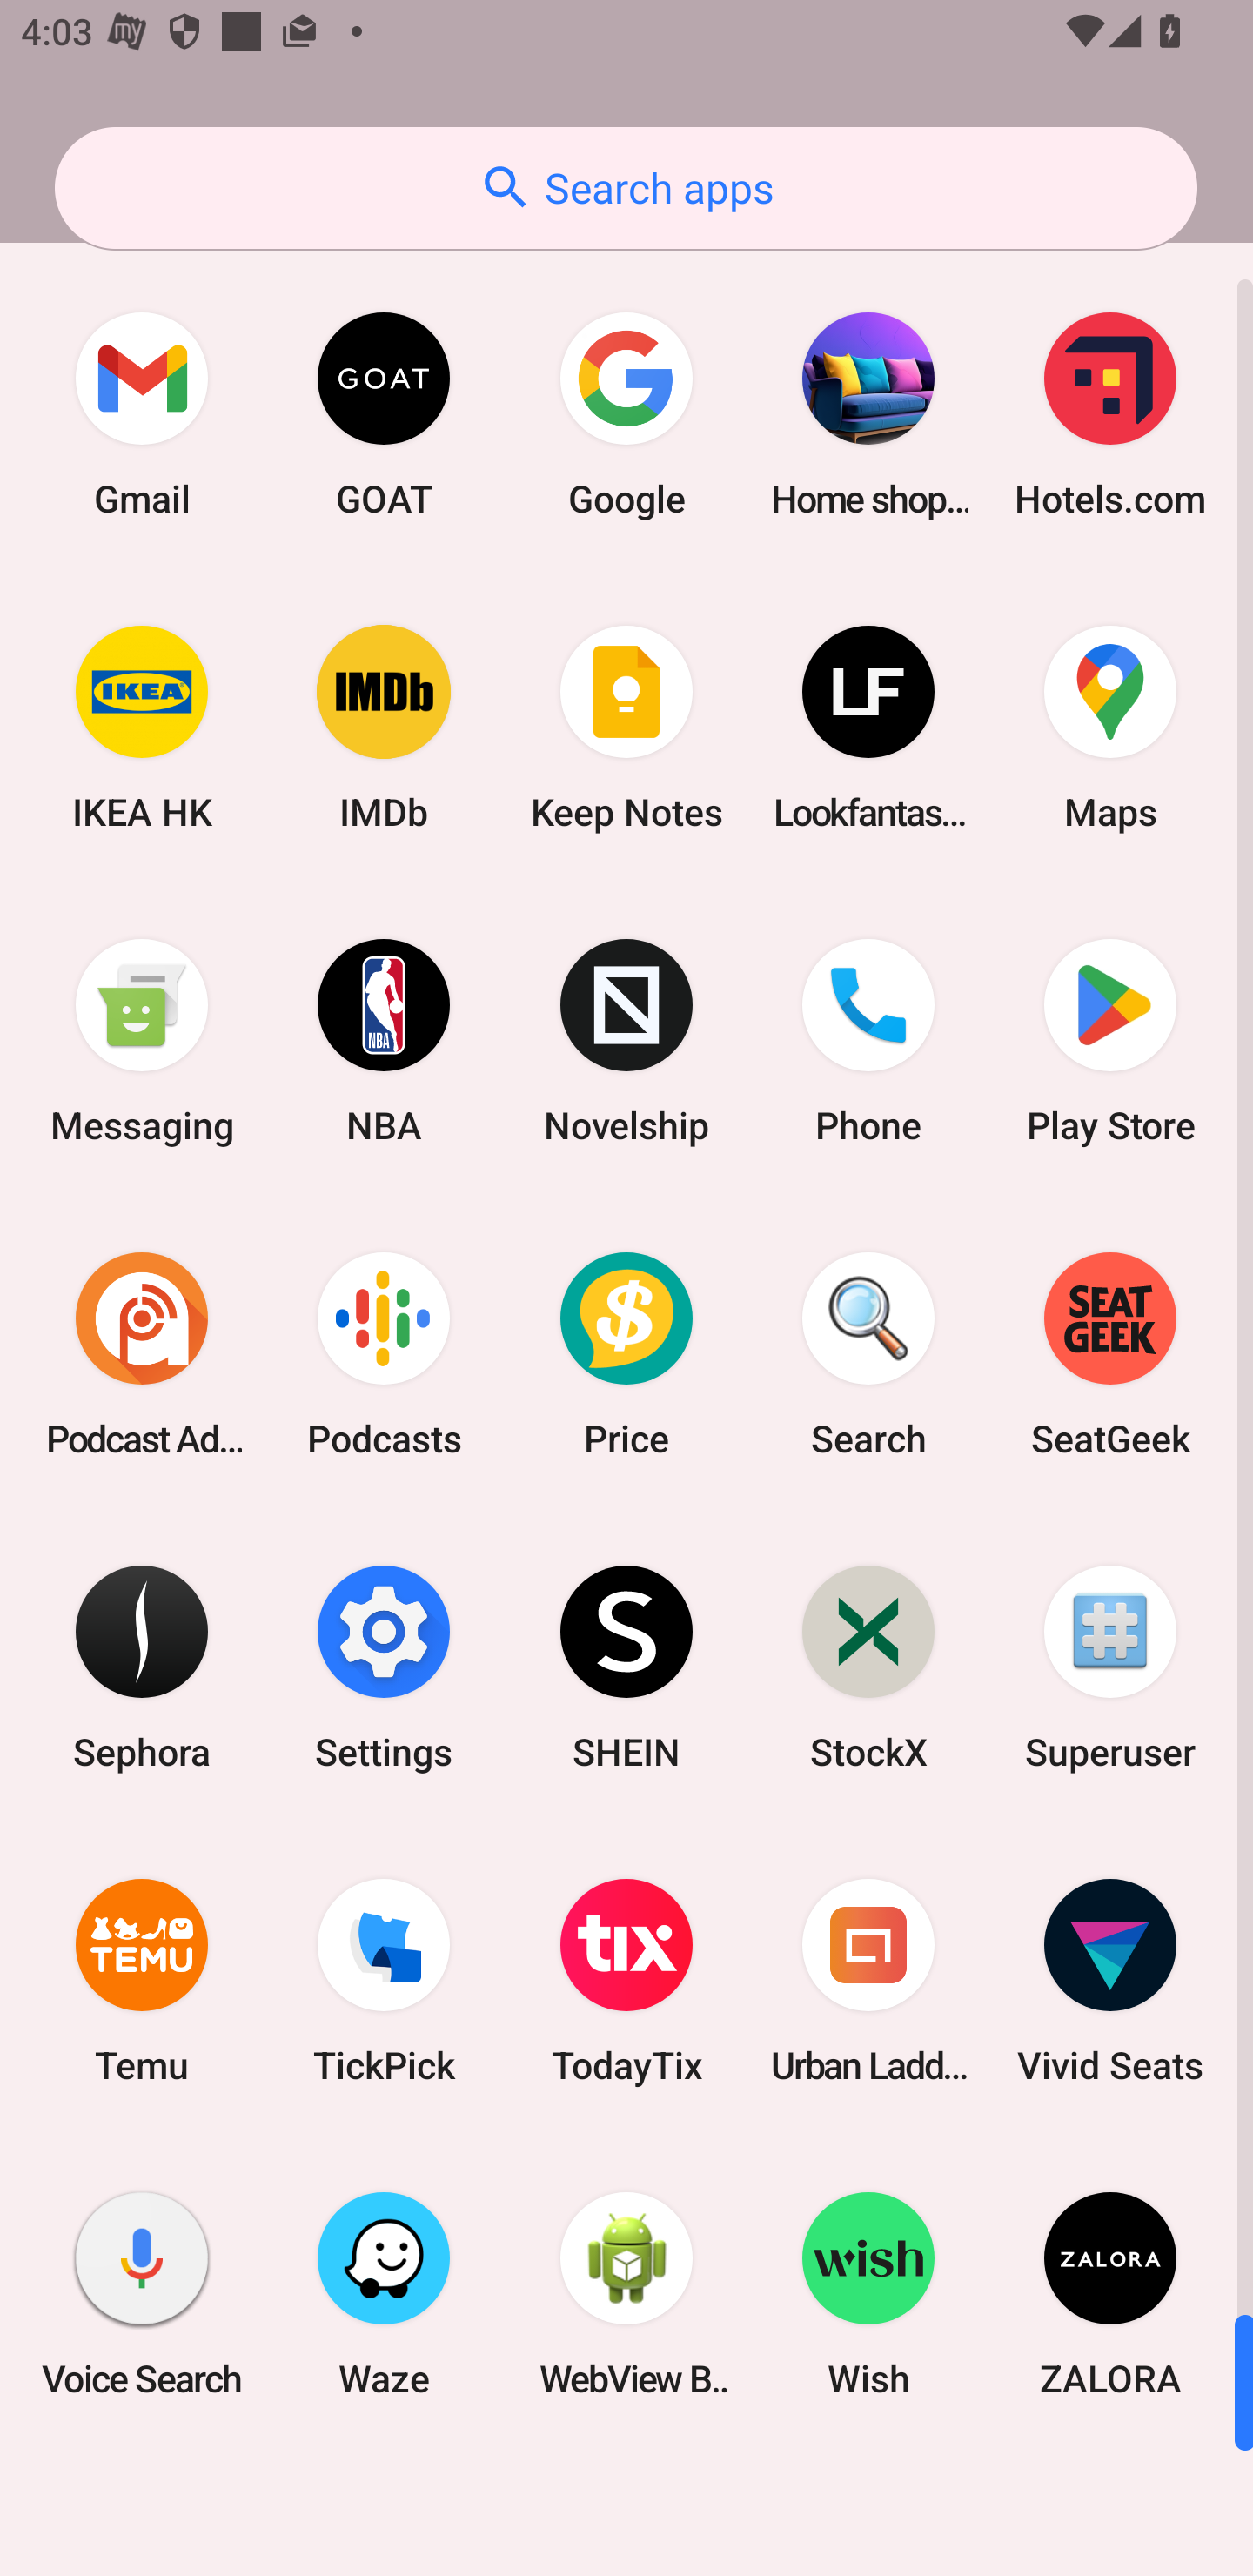 The image size is (1253, 2576). Describe the element at coordinates (142, 728) in the screenshot. I see `IKEA HK` at that location.